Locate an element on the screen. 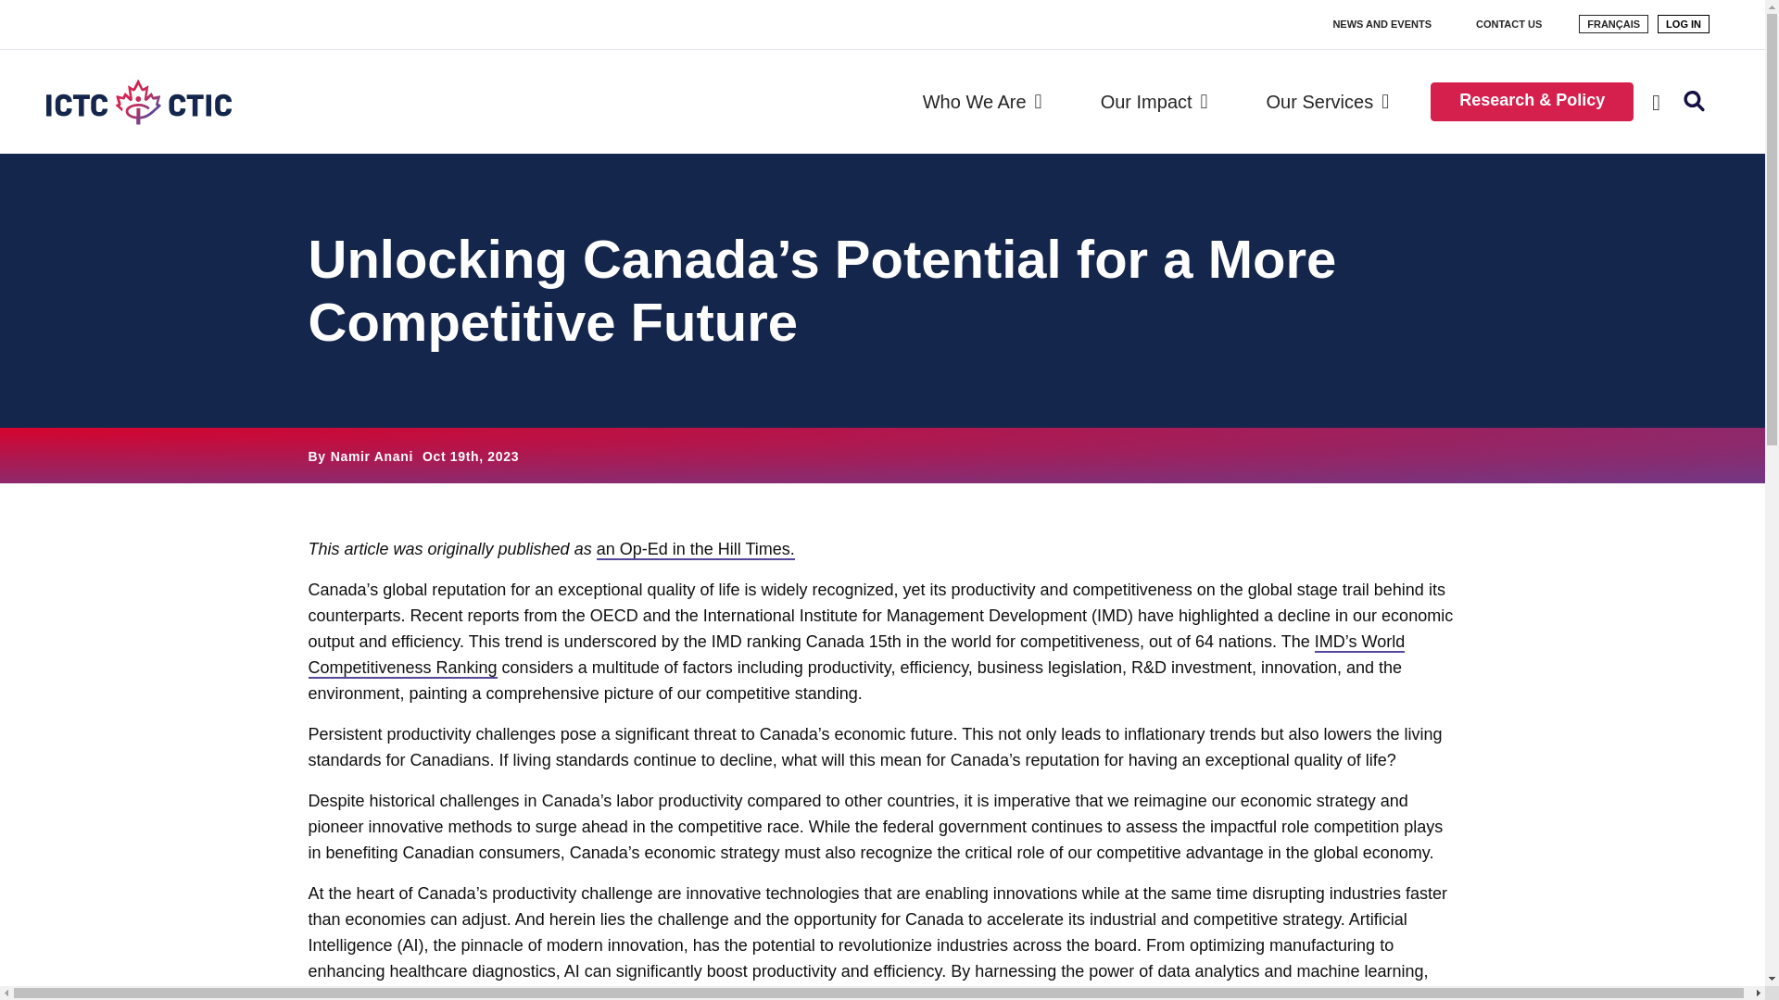 The image size is (1779, 1000). NEWS AND EVENTS is located at coordinates (1382, 24).